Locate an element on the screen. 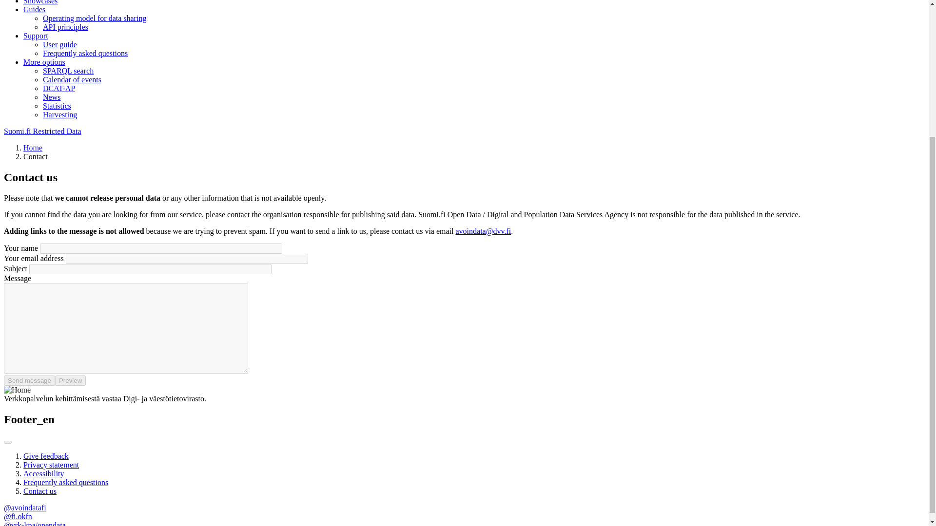  Privacy statement is located at coordinates (51, 465).